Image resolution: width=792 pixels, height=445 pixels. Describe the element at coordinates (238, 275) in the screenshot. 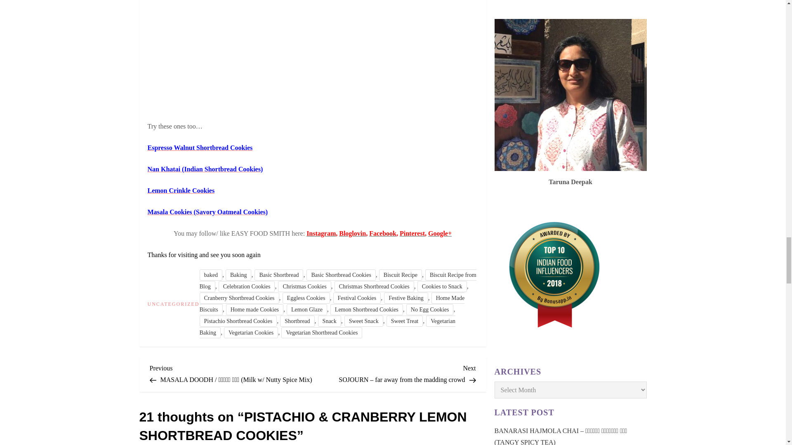

I see `Baking` at that location.